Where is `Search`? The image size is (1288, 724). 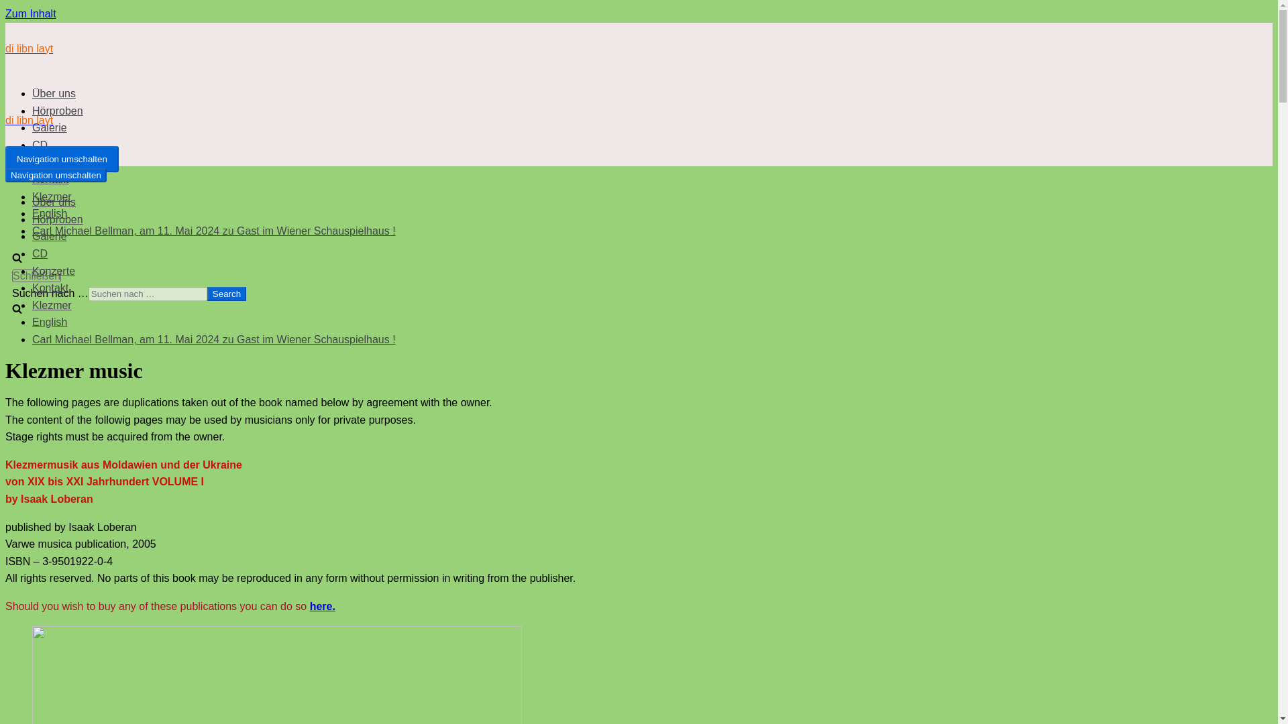 Search is located at coordinates (227, 294).